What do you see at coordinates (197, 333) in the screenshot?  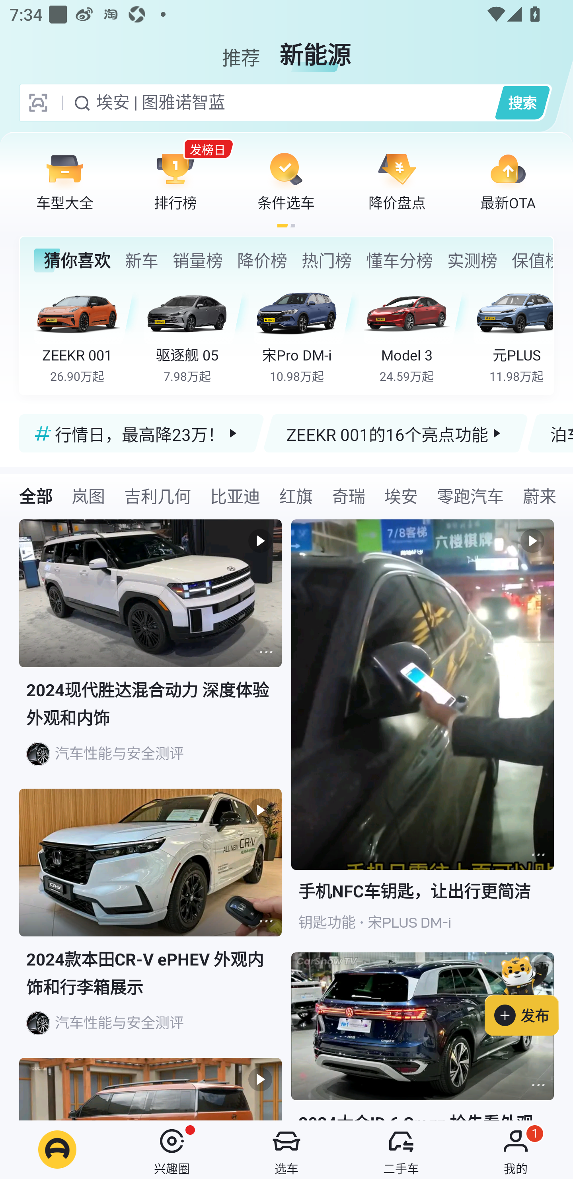 I see `驱逐舰 05 7.98万起` at bounding box center [197, 333].